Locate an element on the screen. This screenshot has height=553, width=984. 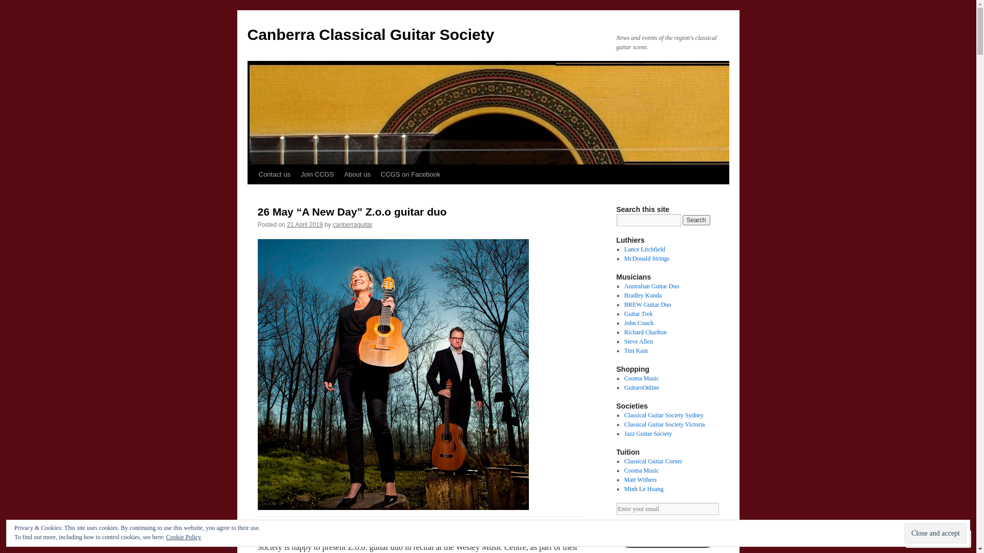
Close and accept is located at coordinates (936, 534).